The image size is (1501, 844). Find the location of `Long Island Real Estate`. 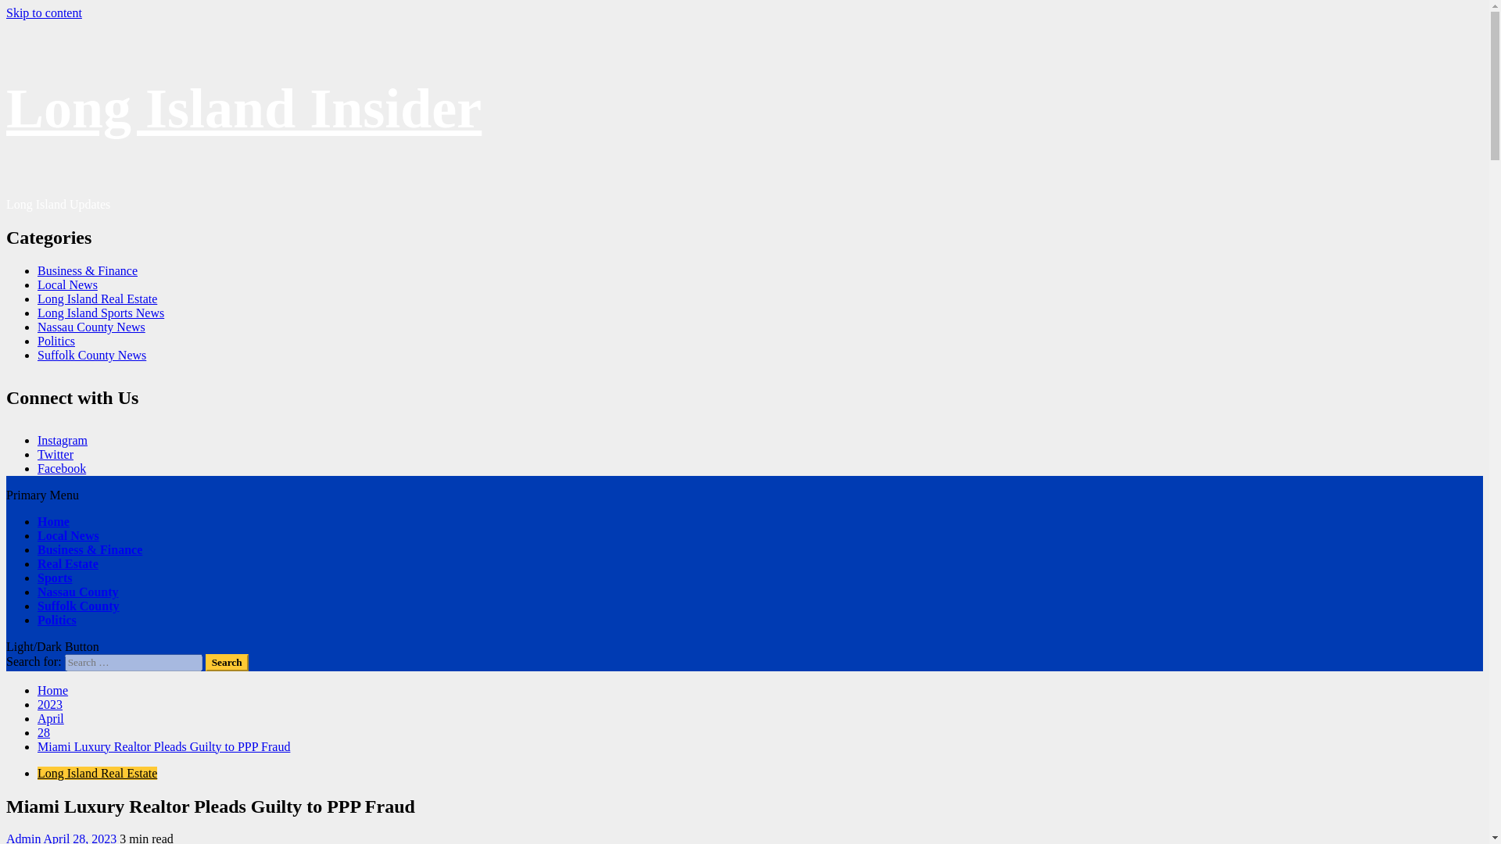

Long Island Real Estate is located at coordinates (97, 299).